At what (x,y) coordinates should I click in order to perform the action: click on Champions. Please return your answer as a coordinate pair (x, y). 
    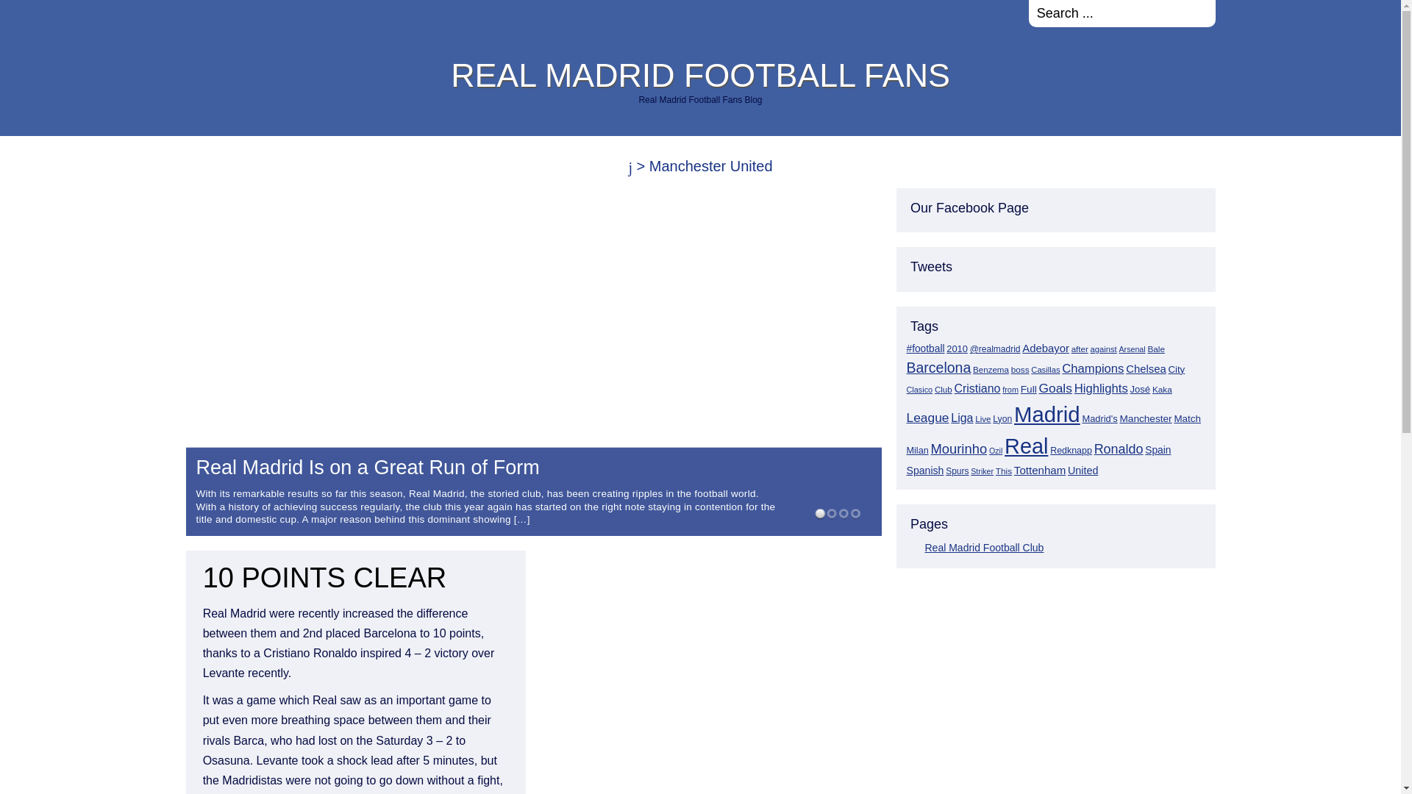
    Looking at the image, I should click on (1093, 368).